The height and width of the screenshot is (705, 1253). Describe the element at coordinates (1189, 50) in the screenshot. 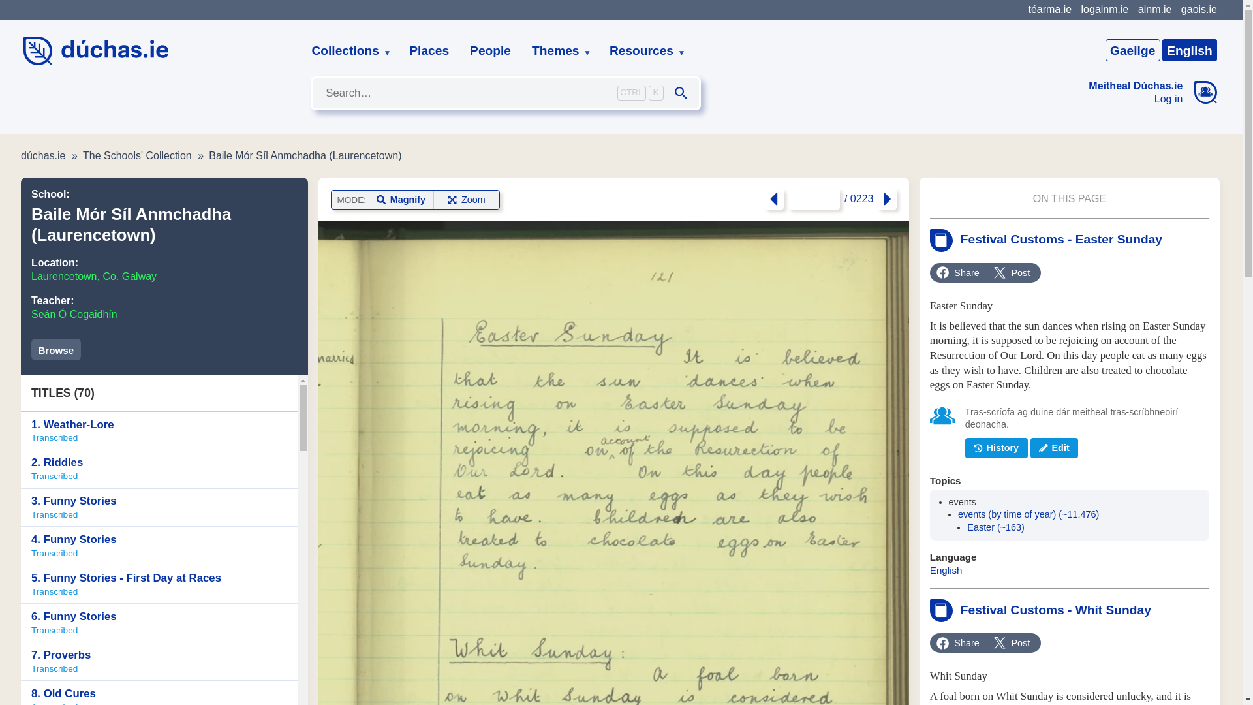

I see `gaois.ie` at that location.